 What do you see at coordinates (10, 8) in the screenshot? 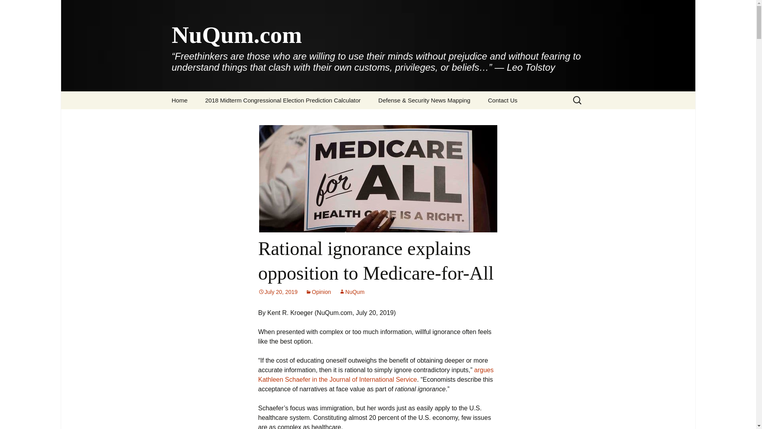
I see `Search` at bounding box center [10, 8].